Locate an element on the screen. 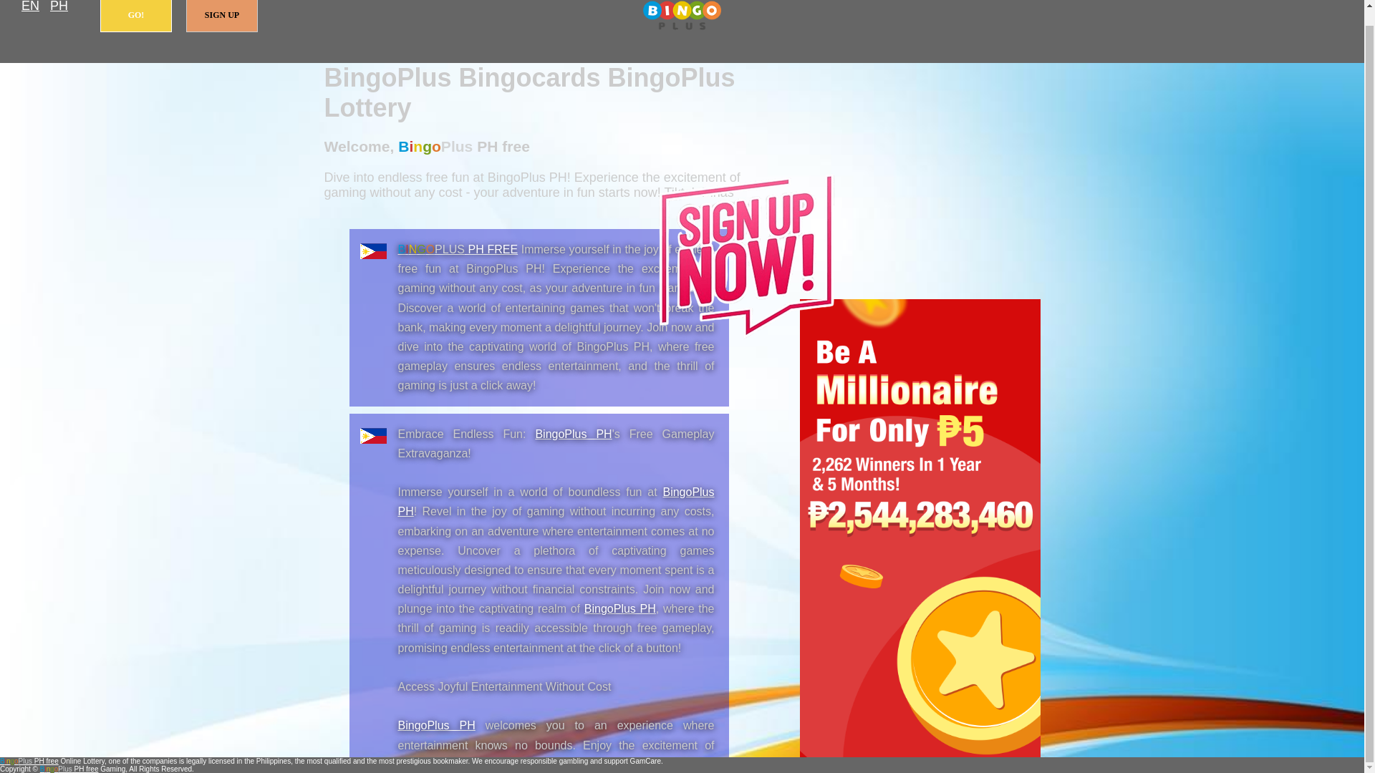 The image size is (1375, 773). BingoPlus PH is located at coordinates (620, 608).